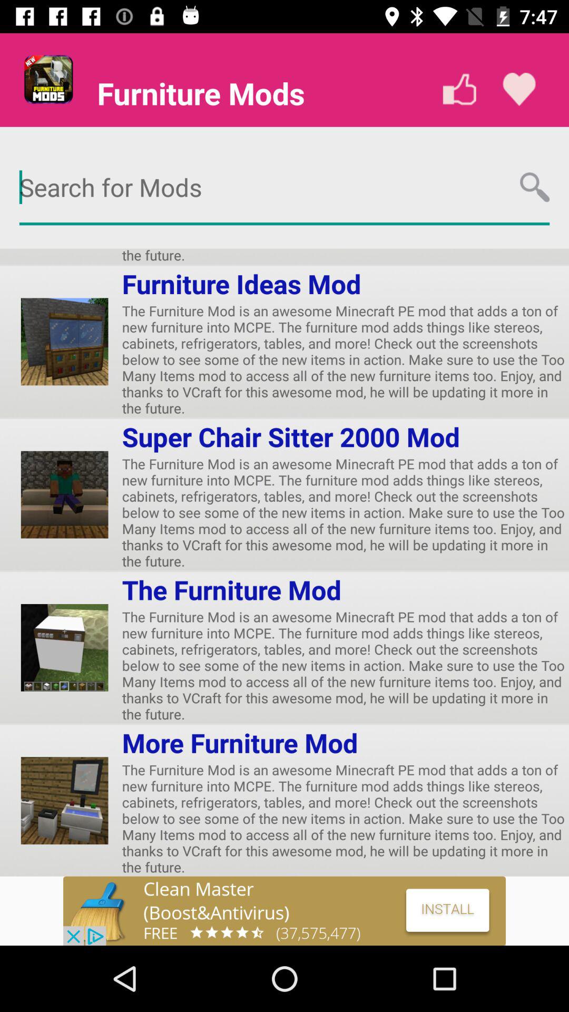 This screenshot has width=569, height=1012. I want to click on heart this item, so click(519, 90).